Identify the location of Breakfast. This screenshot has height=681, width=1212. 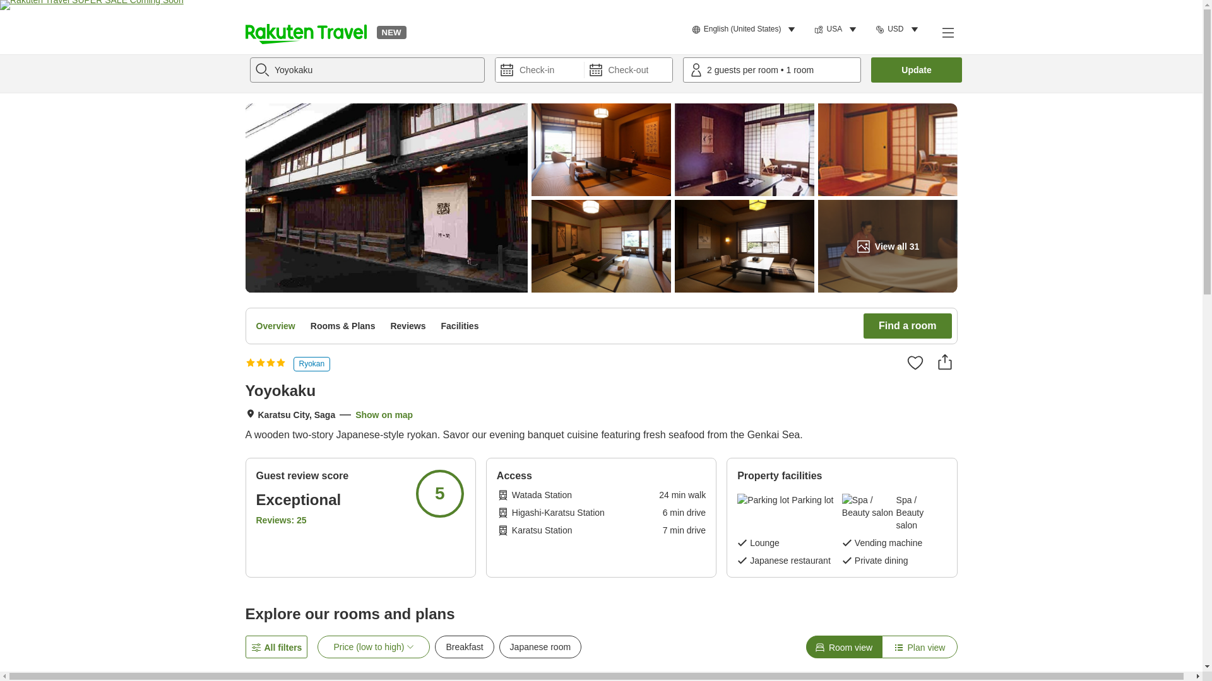
(464, 647).